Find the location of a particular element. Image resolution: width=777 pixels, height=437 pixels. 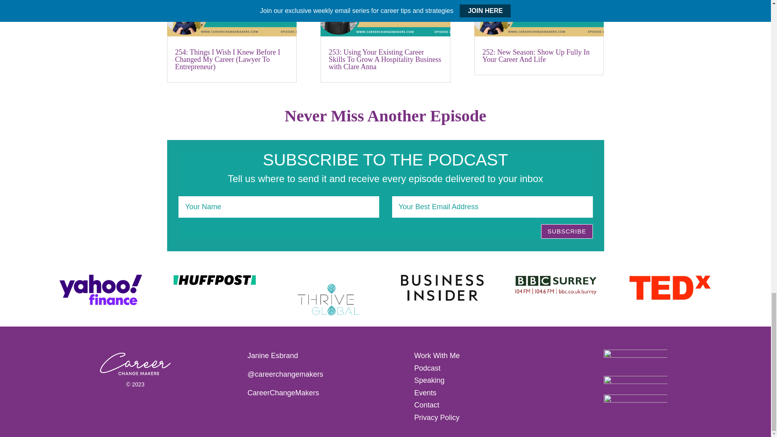

SUBSCRIBE is located at coordinates (567, 231).